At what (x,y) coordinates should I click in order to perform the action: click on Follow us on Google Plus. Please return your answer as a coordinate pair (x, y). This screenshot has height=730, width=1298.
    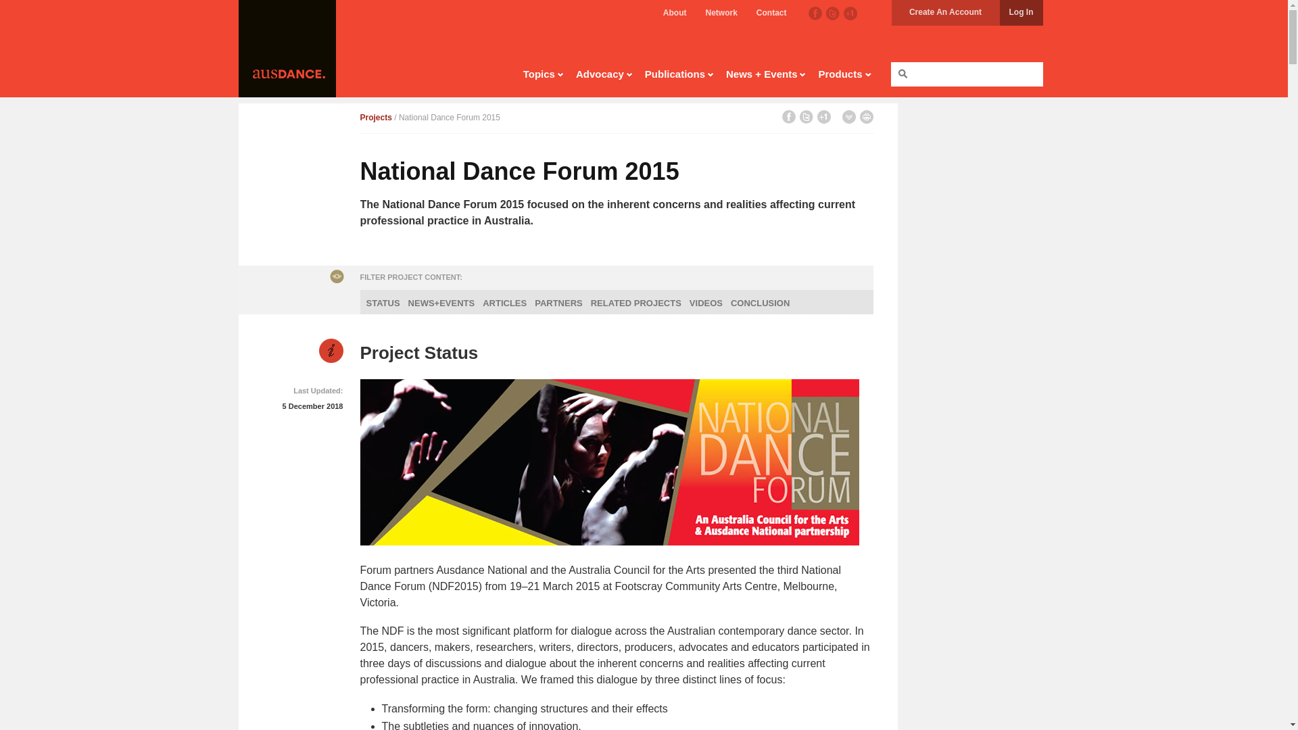
    Looking at the image, I should click on (850, 14).